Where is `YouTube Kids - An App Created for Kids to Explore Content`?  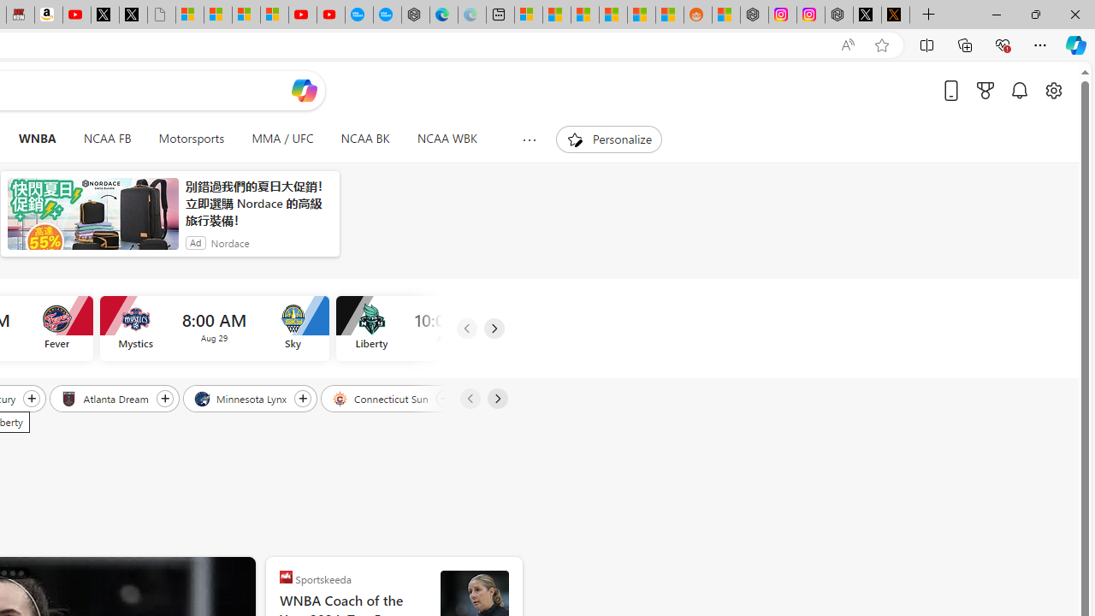
YouTube Kids - An App Created for Kids to Explore Content is located at coordinates (331, 15).